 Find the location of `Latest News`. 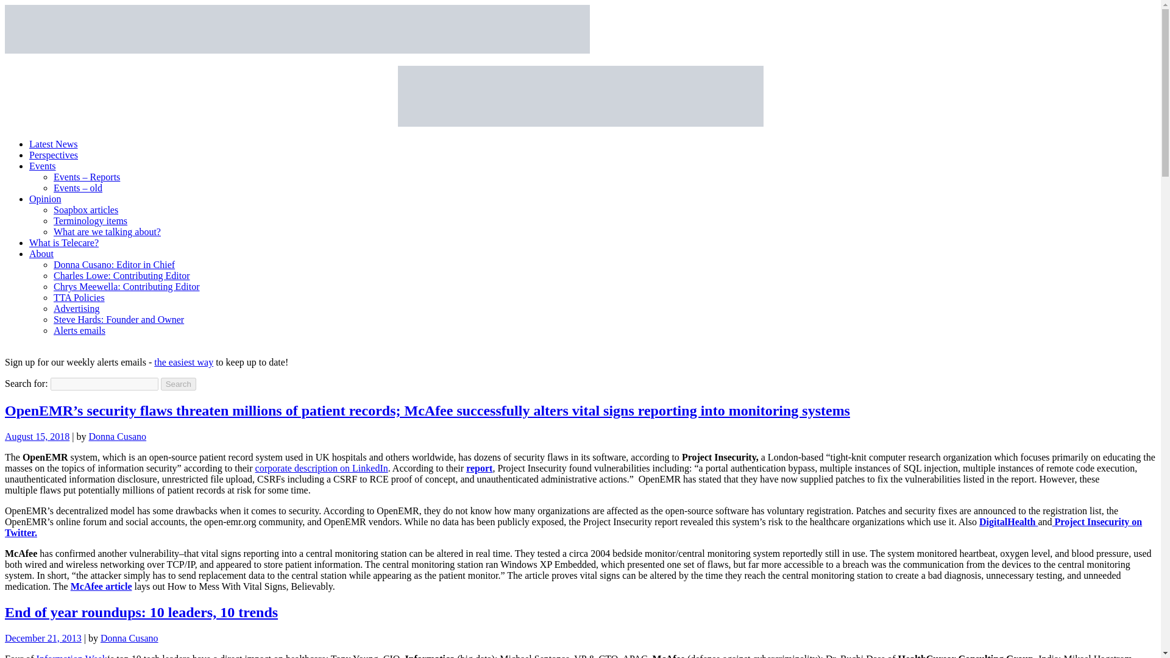

Latest News is located at coordinates (54, 144).